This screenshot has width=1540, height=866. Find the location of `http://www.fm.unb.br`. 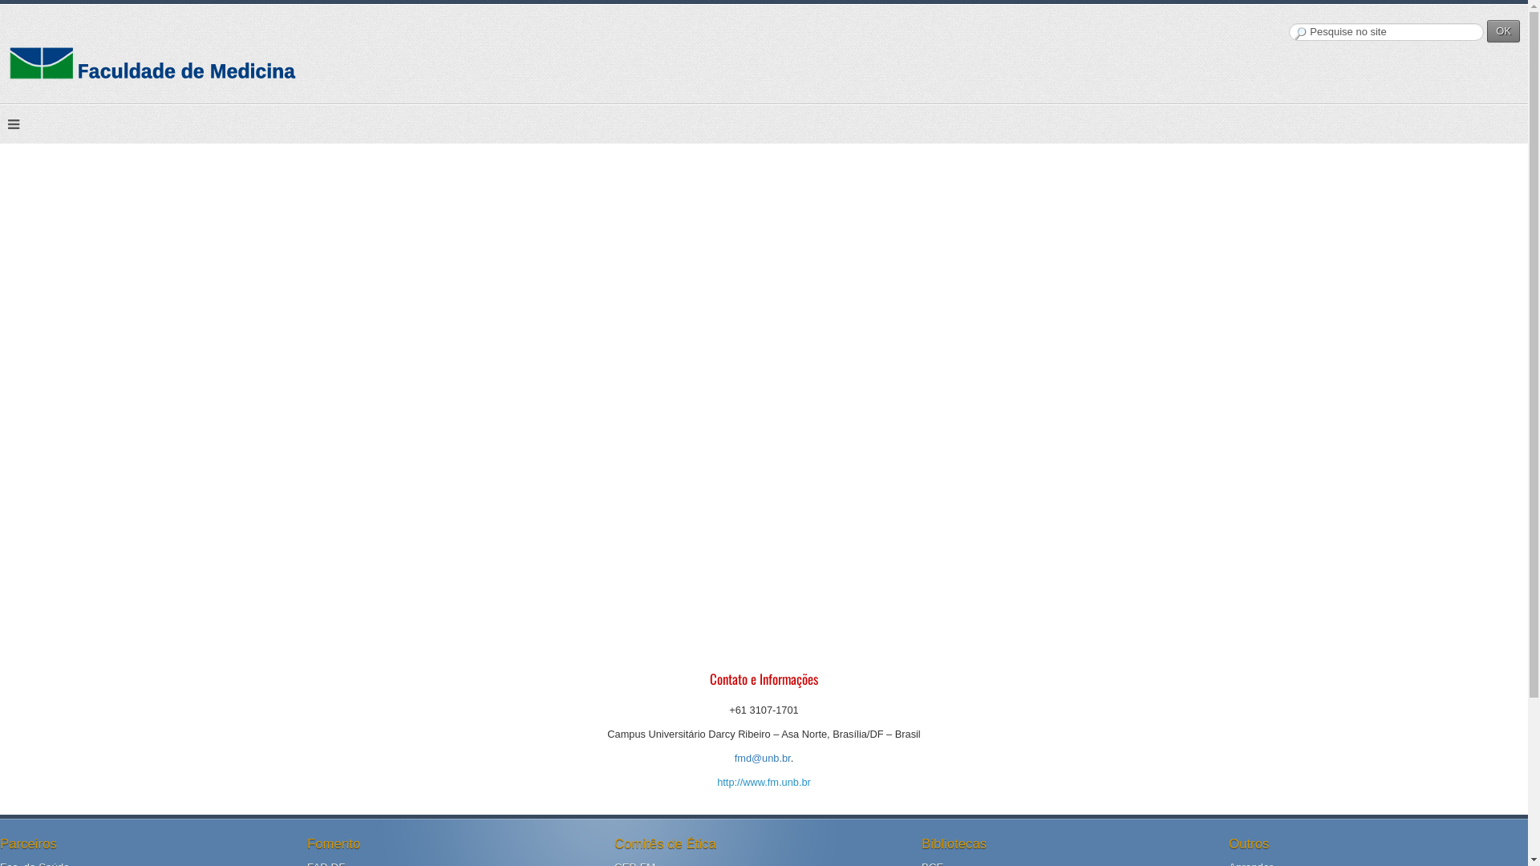

http://www.fm.unb.br is located at coordinates (764, 783).